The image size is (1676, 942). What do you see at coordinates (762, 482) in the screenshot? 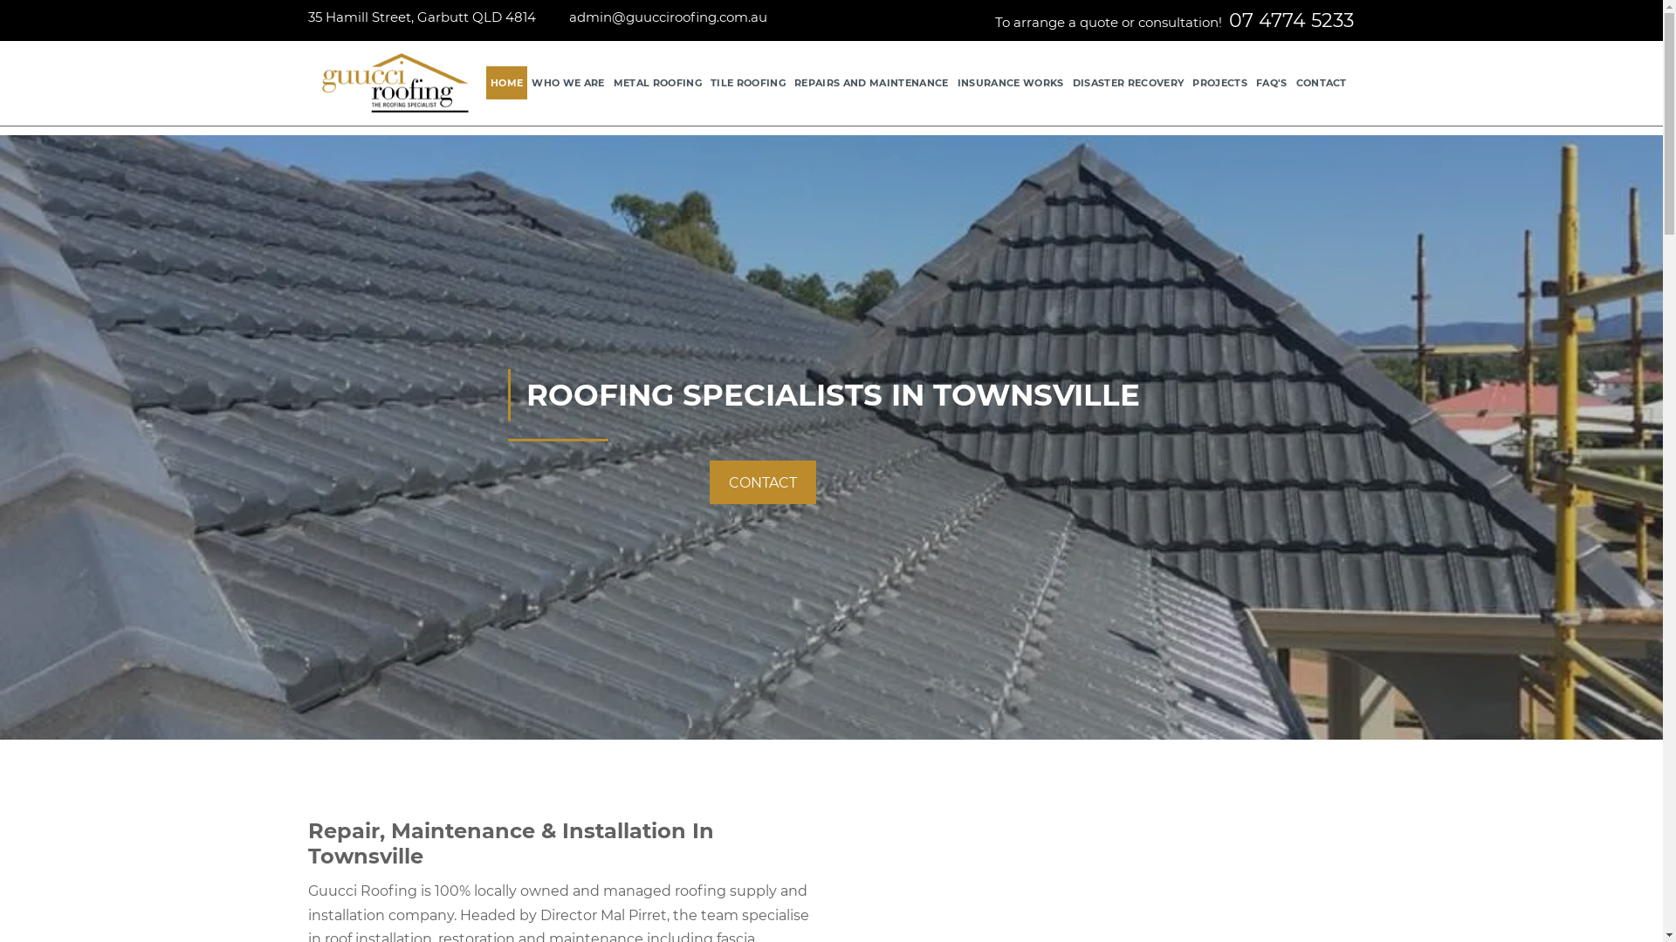
I see `CONTACT` at bounding box center [762, 482].